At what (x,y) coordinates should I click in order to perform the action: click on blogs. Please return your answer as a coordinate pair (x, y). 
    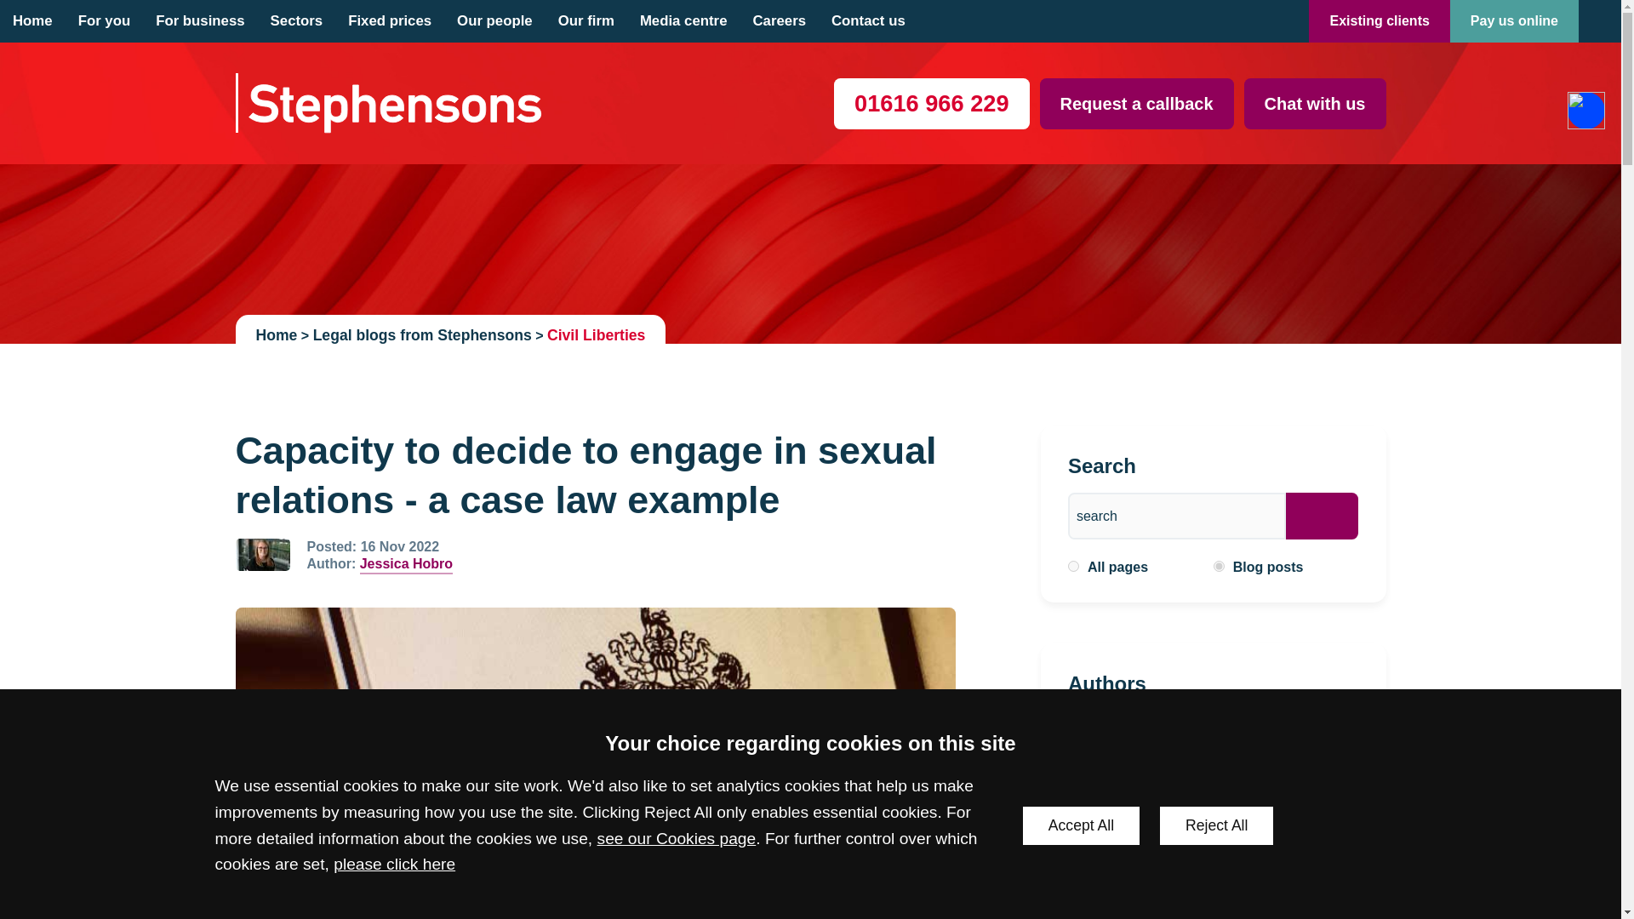
    Looking at the image, I should click on (1219, 565).